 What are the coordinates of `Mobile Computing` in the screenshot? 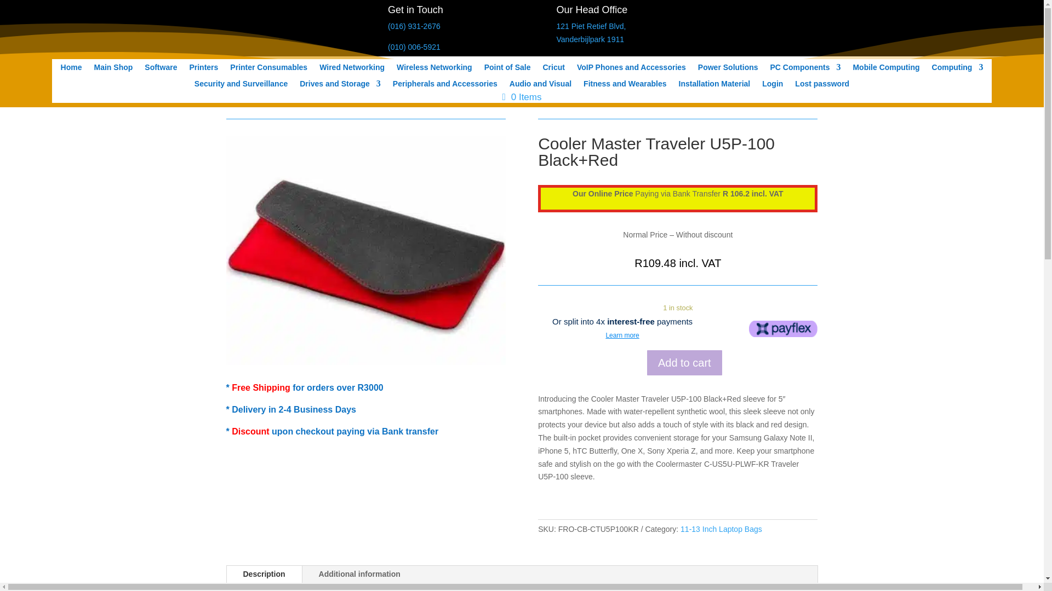 It's located at (885, 69).